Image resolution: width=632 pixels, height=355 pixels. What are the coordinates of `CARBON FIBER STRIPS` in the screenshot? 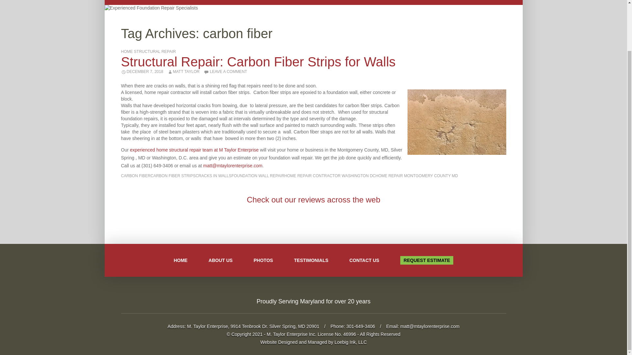 It's located at (173, 176).